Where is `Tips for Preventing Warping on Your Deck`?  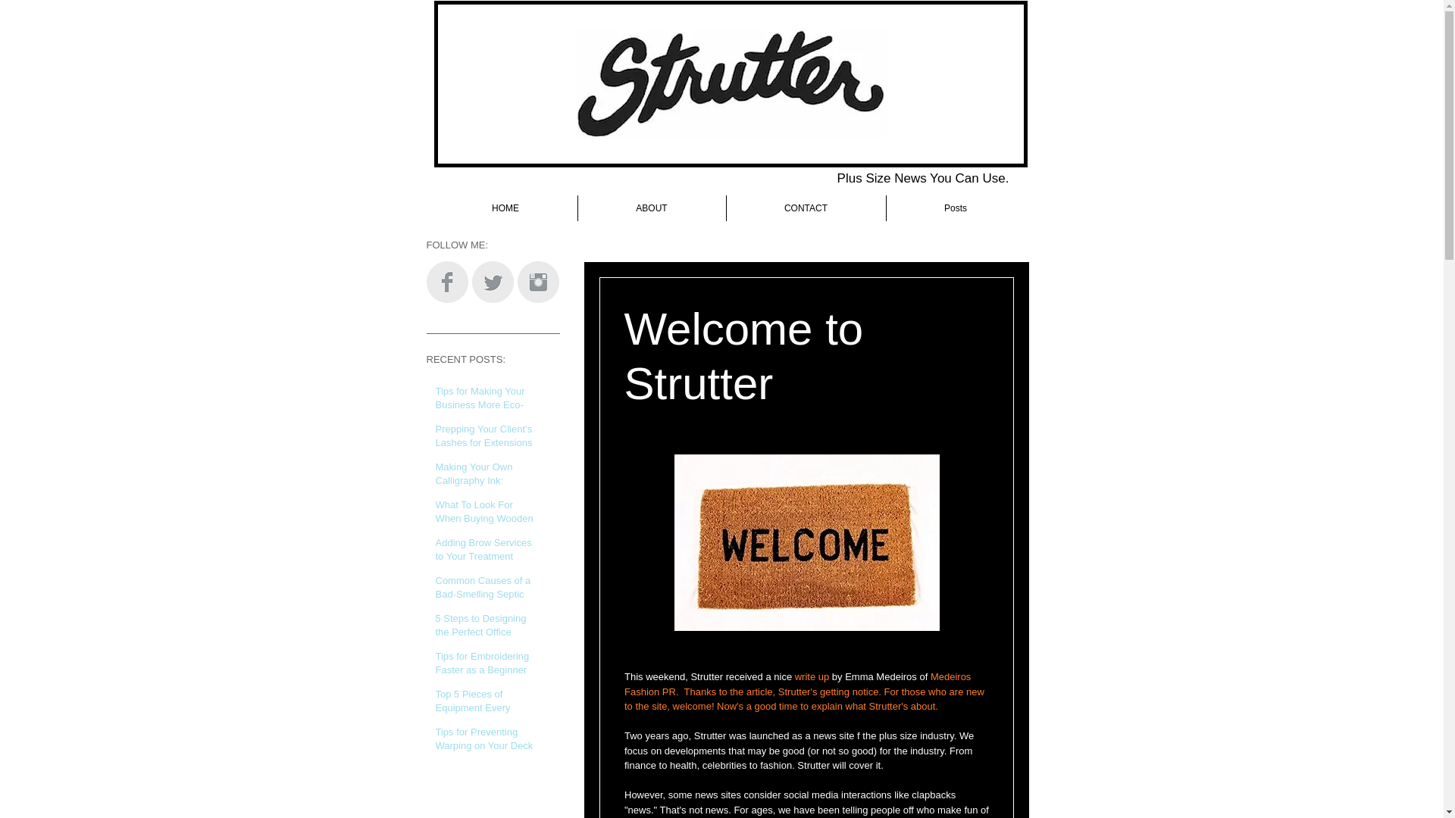 Tips for Preventing Warping on Your Deck is located at coordinates (485, 742).